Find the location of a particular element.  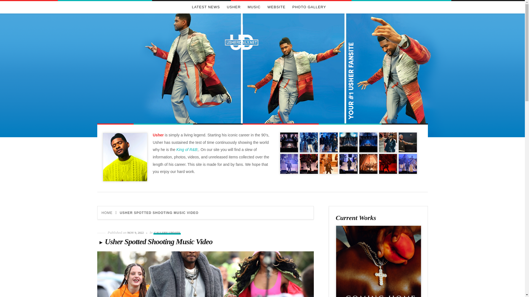

5 Views is located at coordinates (328, 164).